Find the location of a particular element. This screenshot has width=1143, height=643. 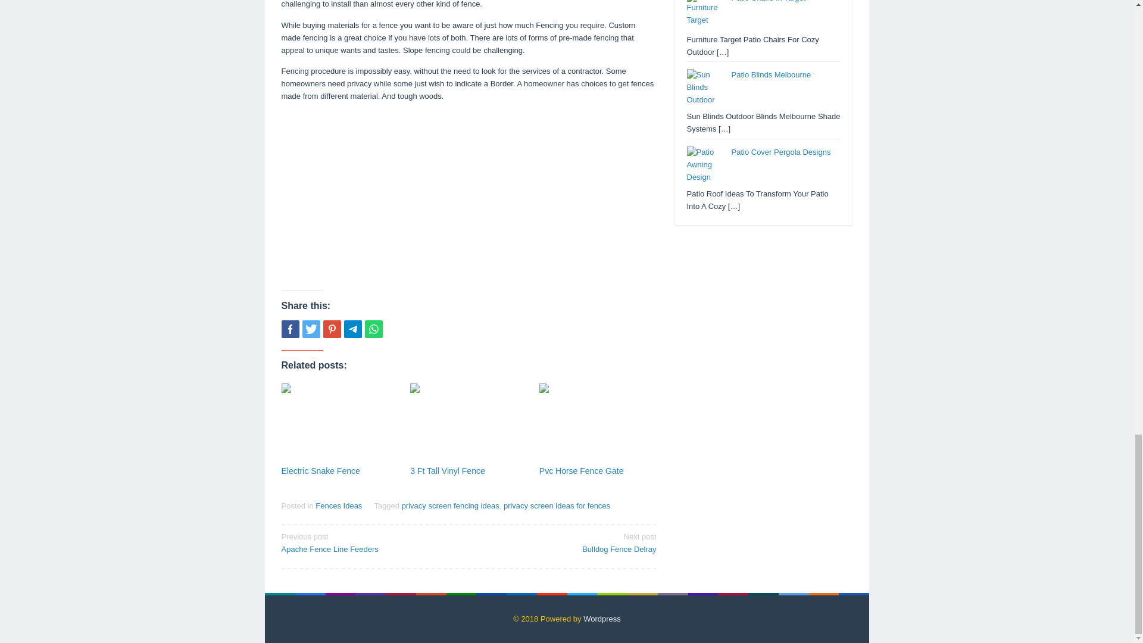

3 Ft Tall Vinyl Fence is located at coordinates (448, 471).